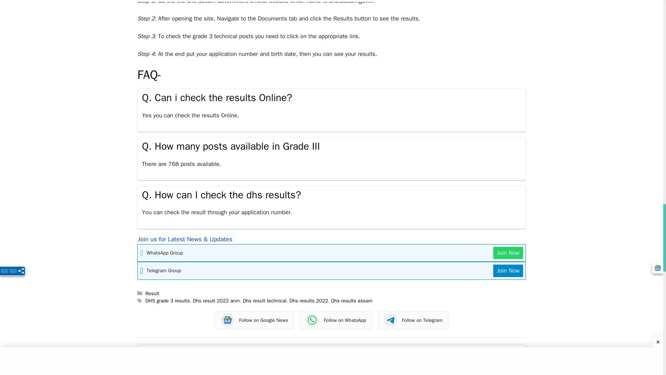 Image resolution: width=666 pixels, height=375 pixels. I want to click on Read more, so click(193, 370).